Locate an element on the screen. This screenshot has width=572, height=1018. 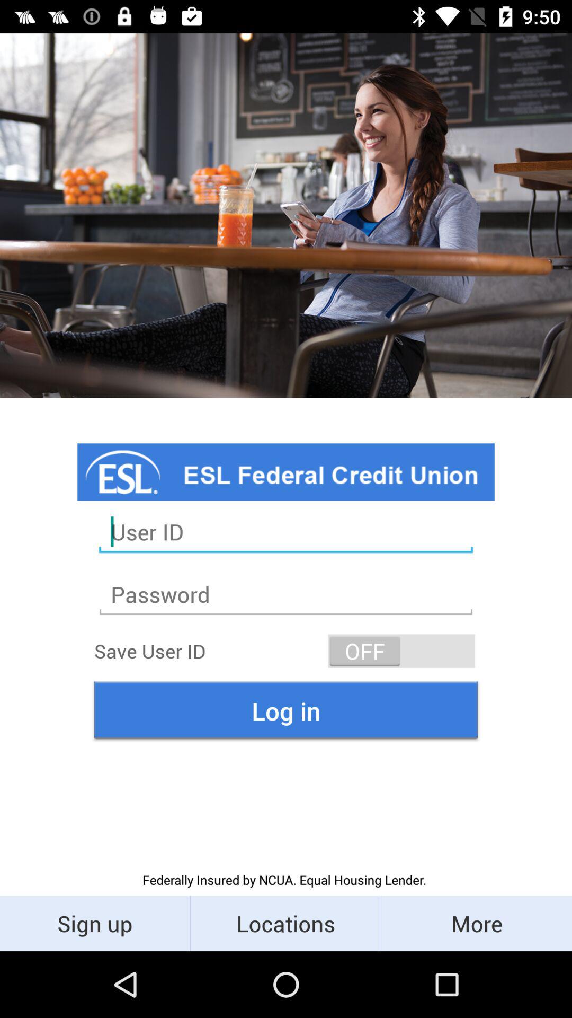
flip until log in icon is located at coordinates (286, 710).